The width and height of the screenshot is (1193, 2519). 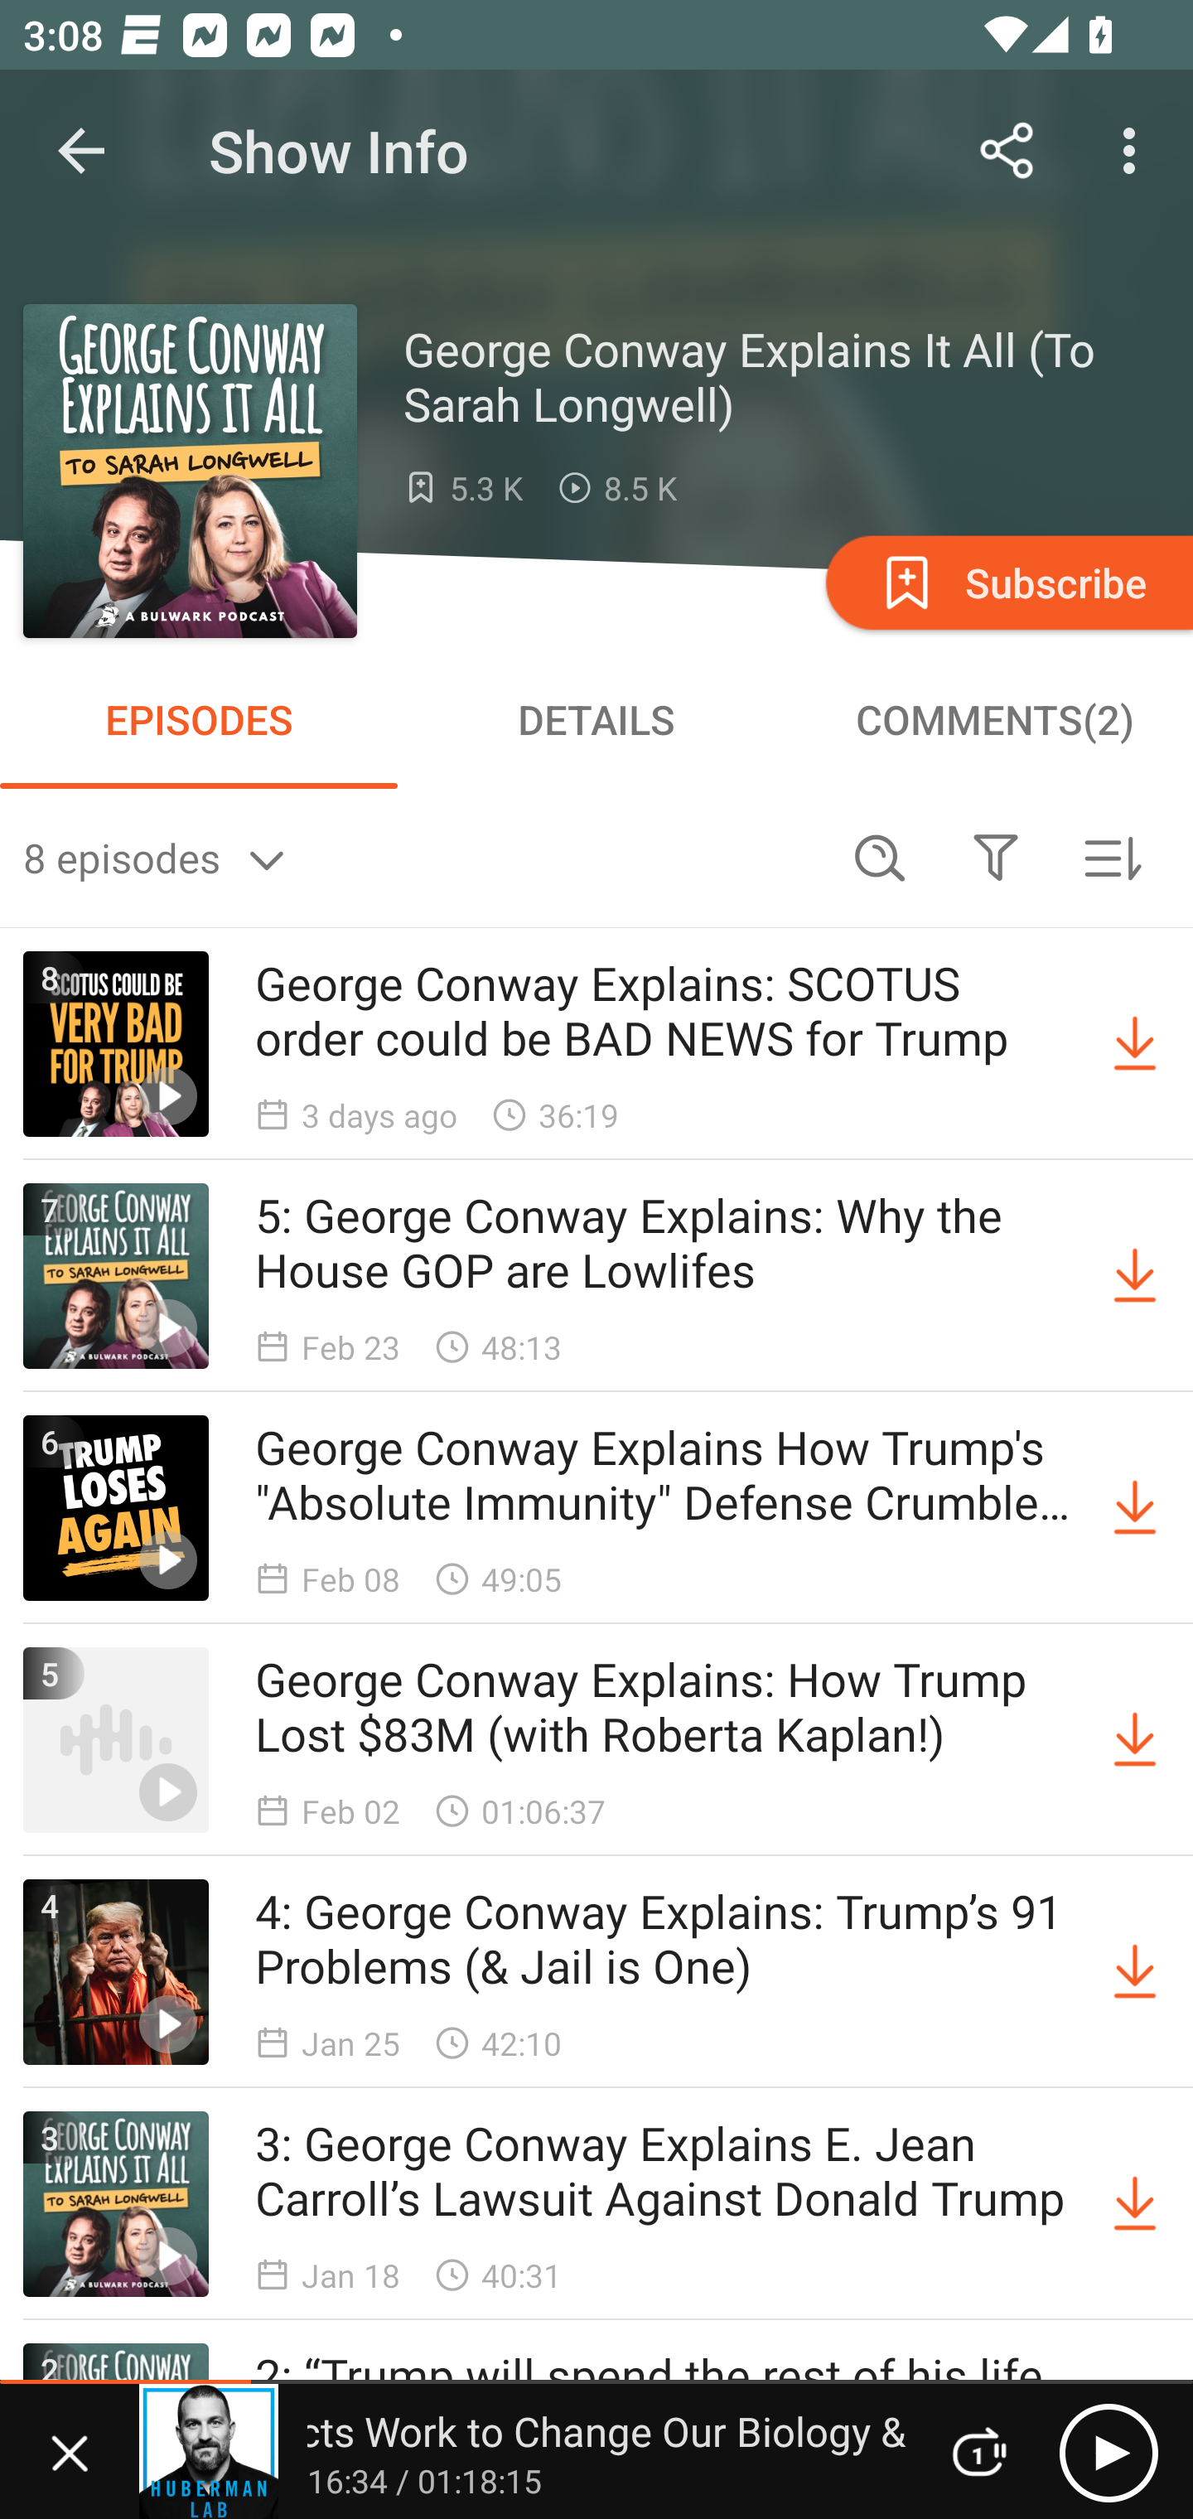 What do you see at coordinates (1135, 1044) in the screenshot?
I see `Download` at bounding box center [1135, 1044].